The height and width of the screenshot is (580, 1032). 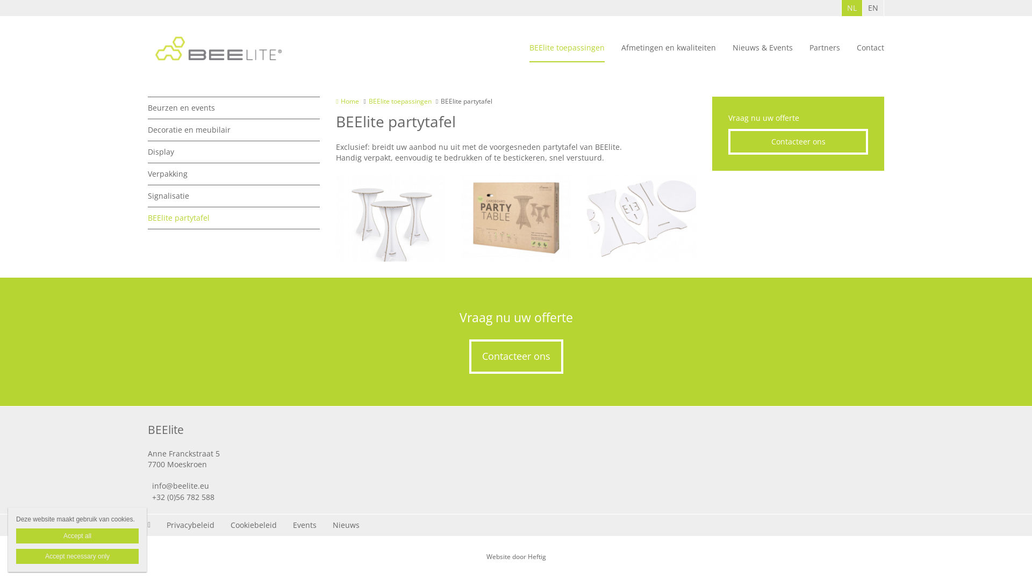 I want to click on Home | BEElite, so click(x=218, y=48).